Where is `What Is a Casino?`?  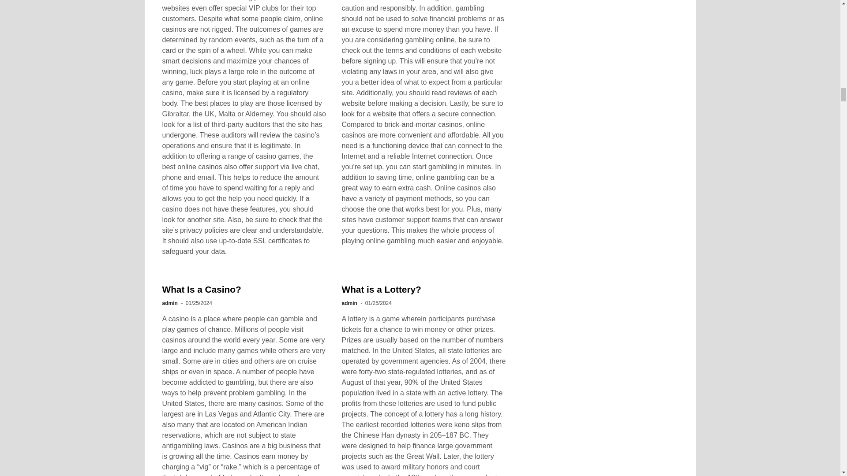
What Is a Casino? is located at coordinates (202, 289).